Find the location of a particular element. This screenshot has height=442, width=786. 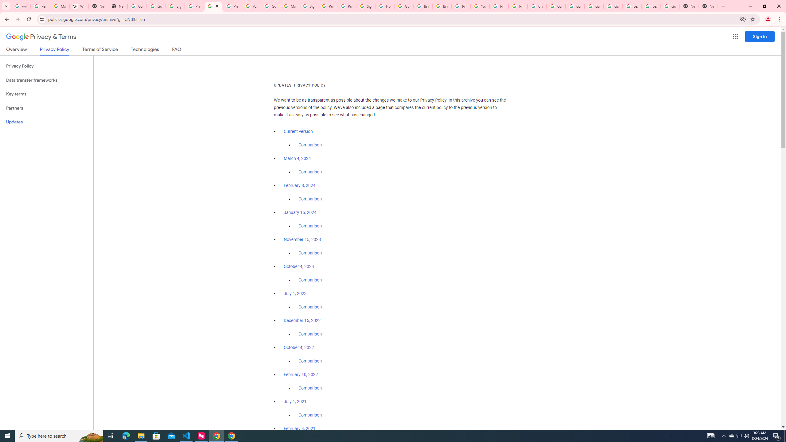

Brand Resource Center is located at coordinates (423, 6).